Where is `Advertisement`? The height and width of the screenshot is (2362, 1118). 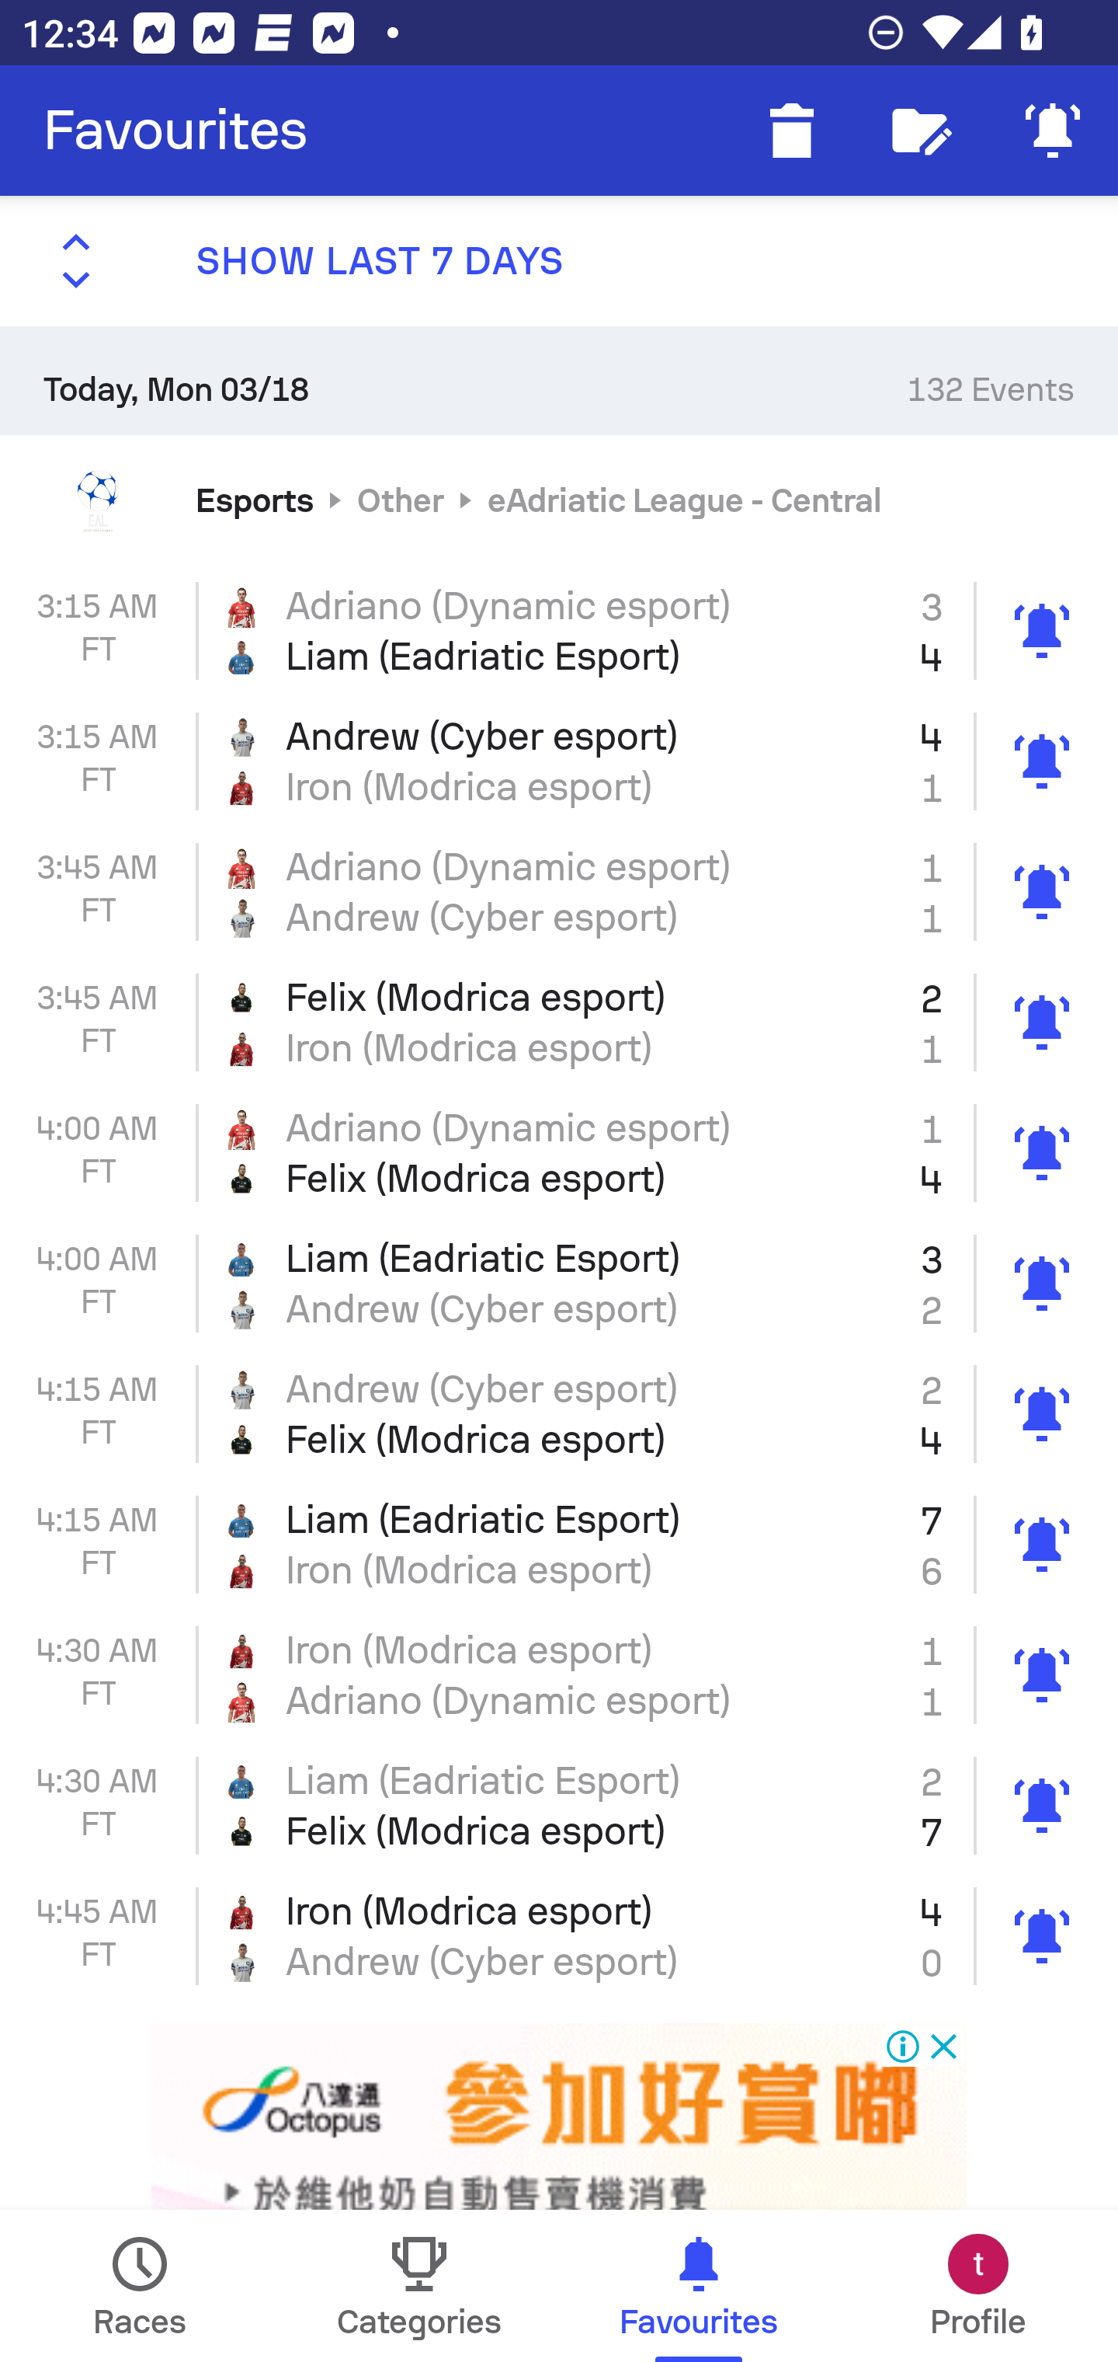
Advertisement is located at coordinates (559, 2117).